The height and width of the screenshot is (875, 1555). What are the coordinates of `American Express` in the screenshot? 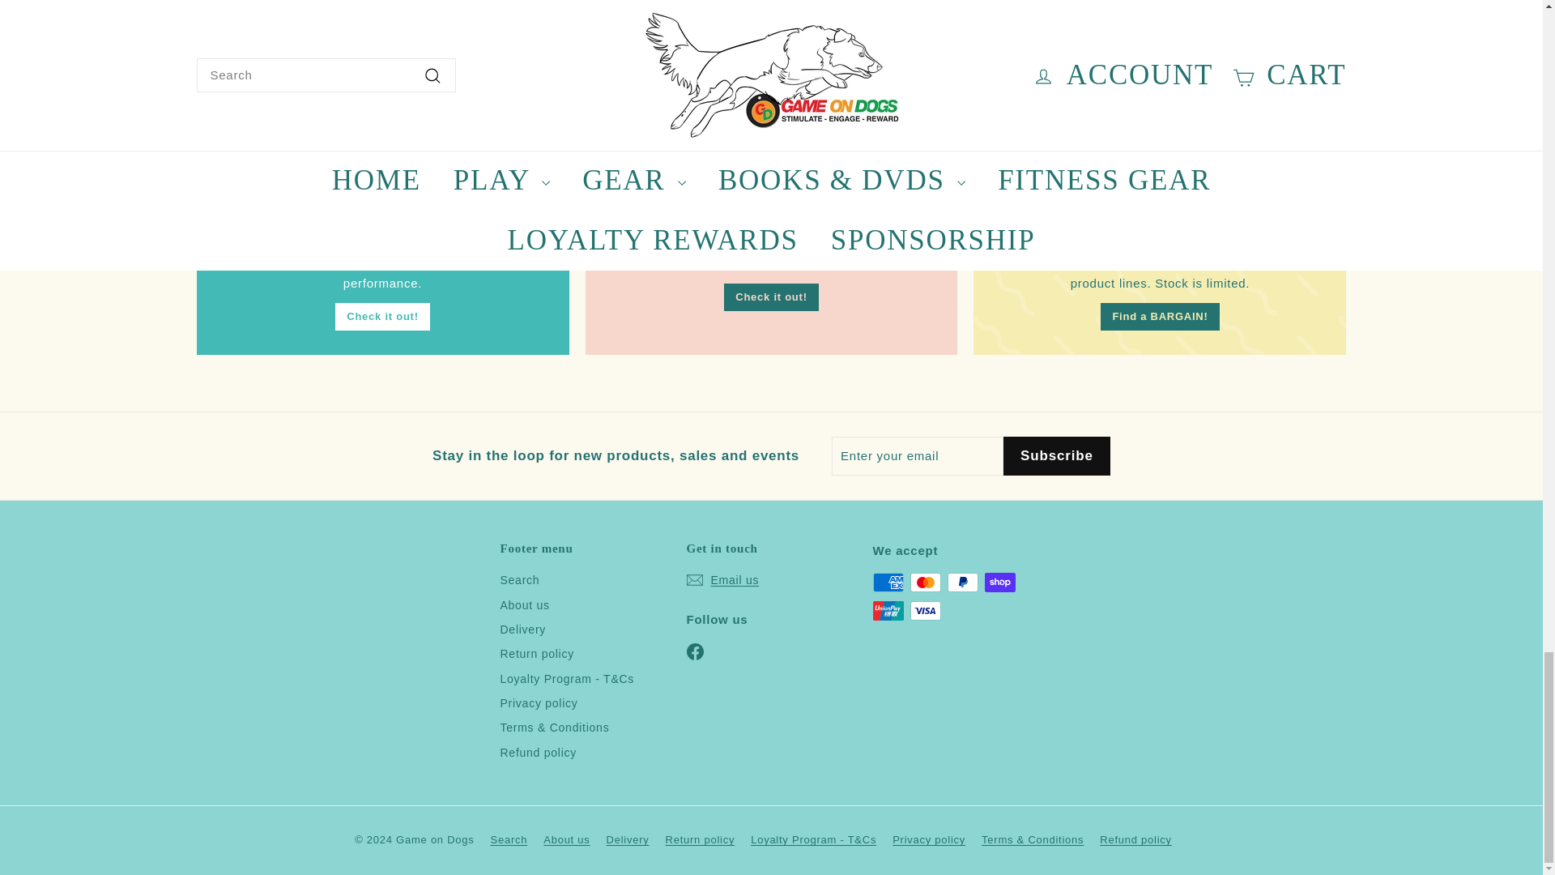 It's located at (888, 583).